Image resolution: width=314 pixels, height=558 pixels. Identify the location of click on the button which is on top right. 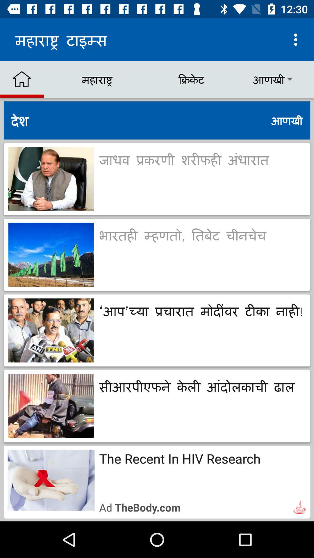
(295, 40).